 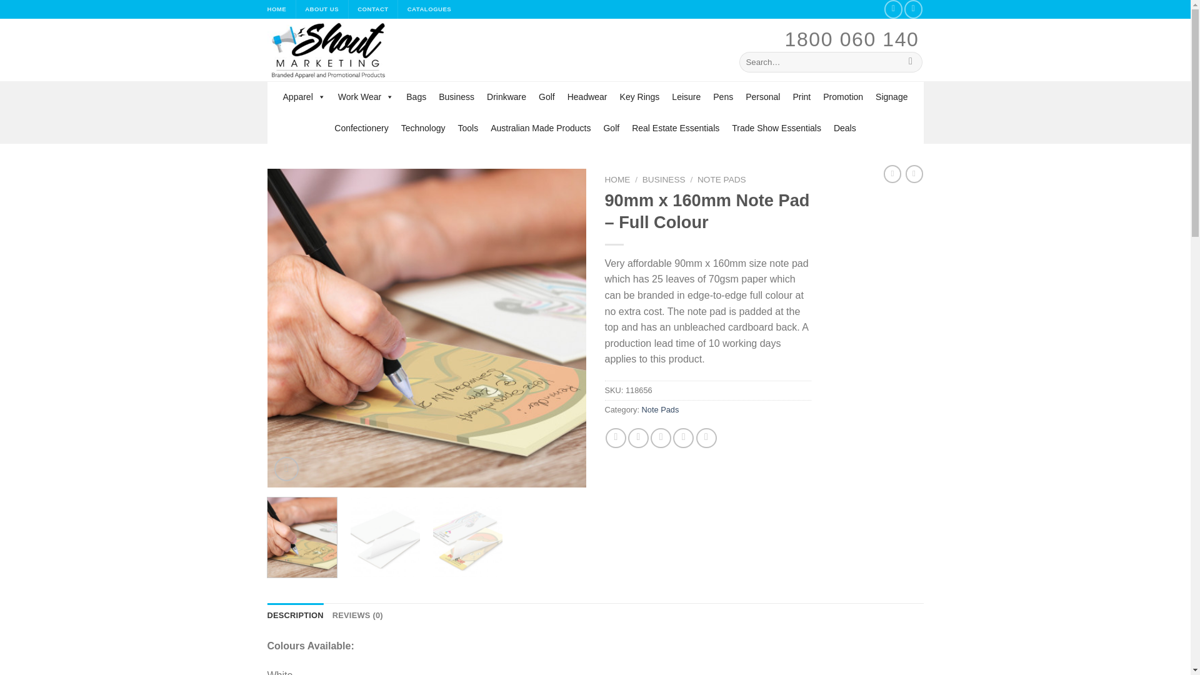 What do you see at coordinates (456, 96) in the screenshot?
I see `Business` at bounding box center [456, 96].